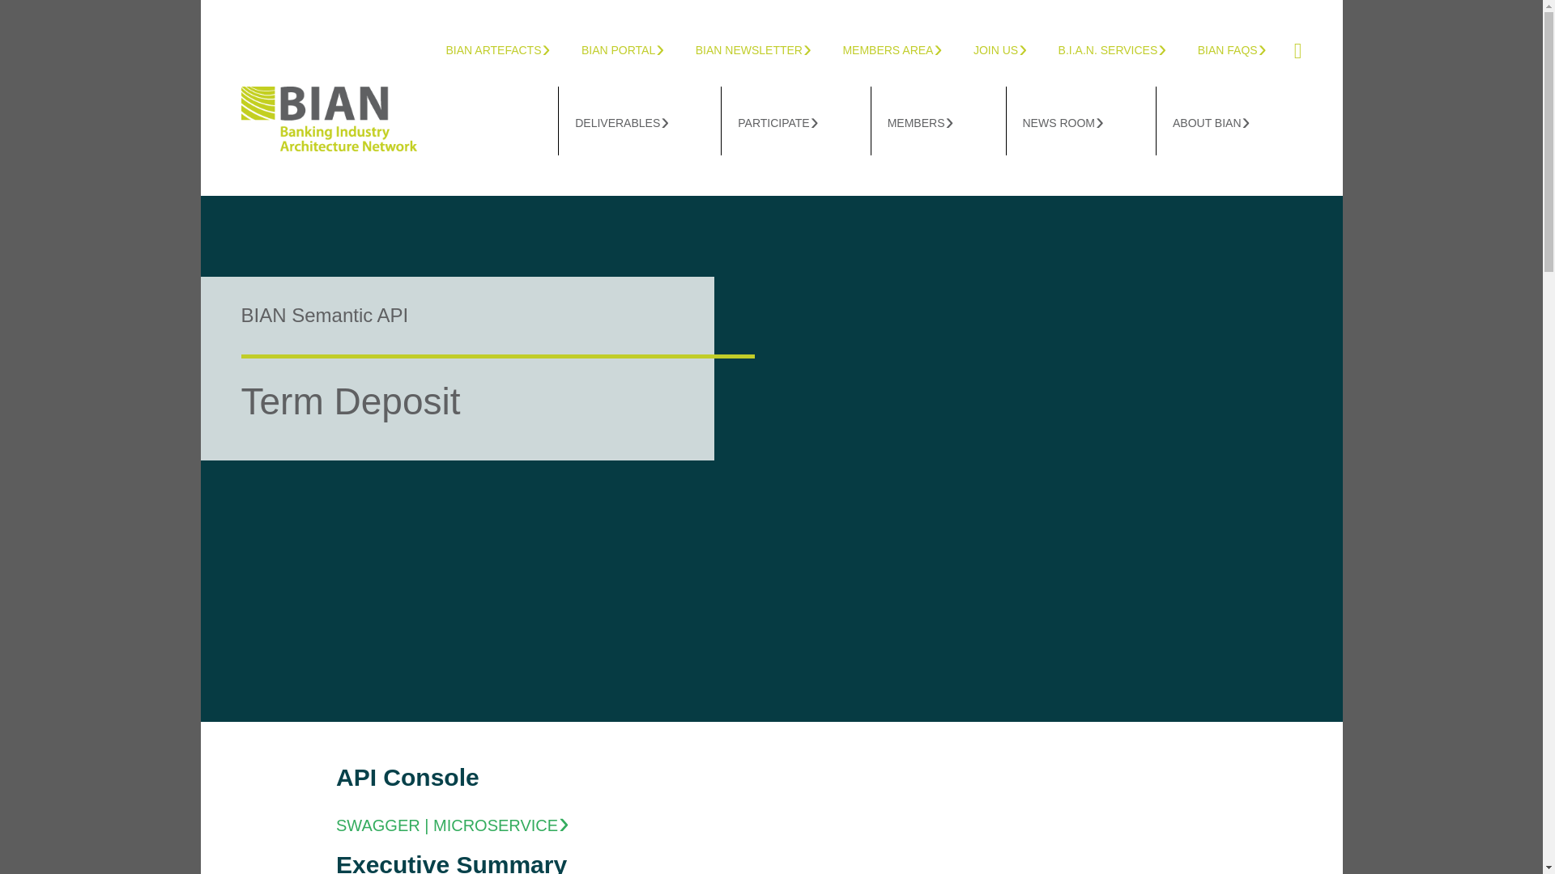 This screenshot has height=874, width=1555. What do you see at coordinates (795, 121) in the screenshot?
I see `PARTICIPATE` at bounding box center [795, 121].